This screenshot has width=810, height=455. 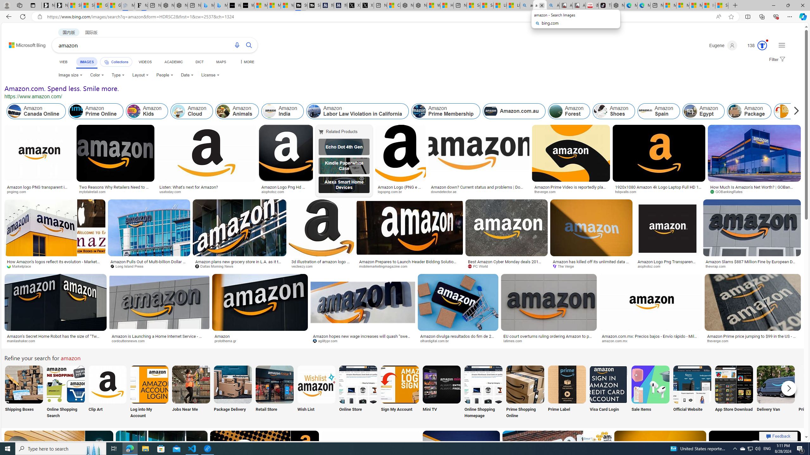 I want to click on Amazon Package, so click(x=735, y=111).